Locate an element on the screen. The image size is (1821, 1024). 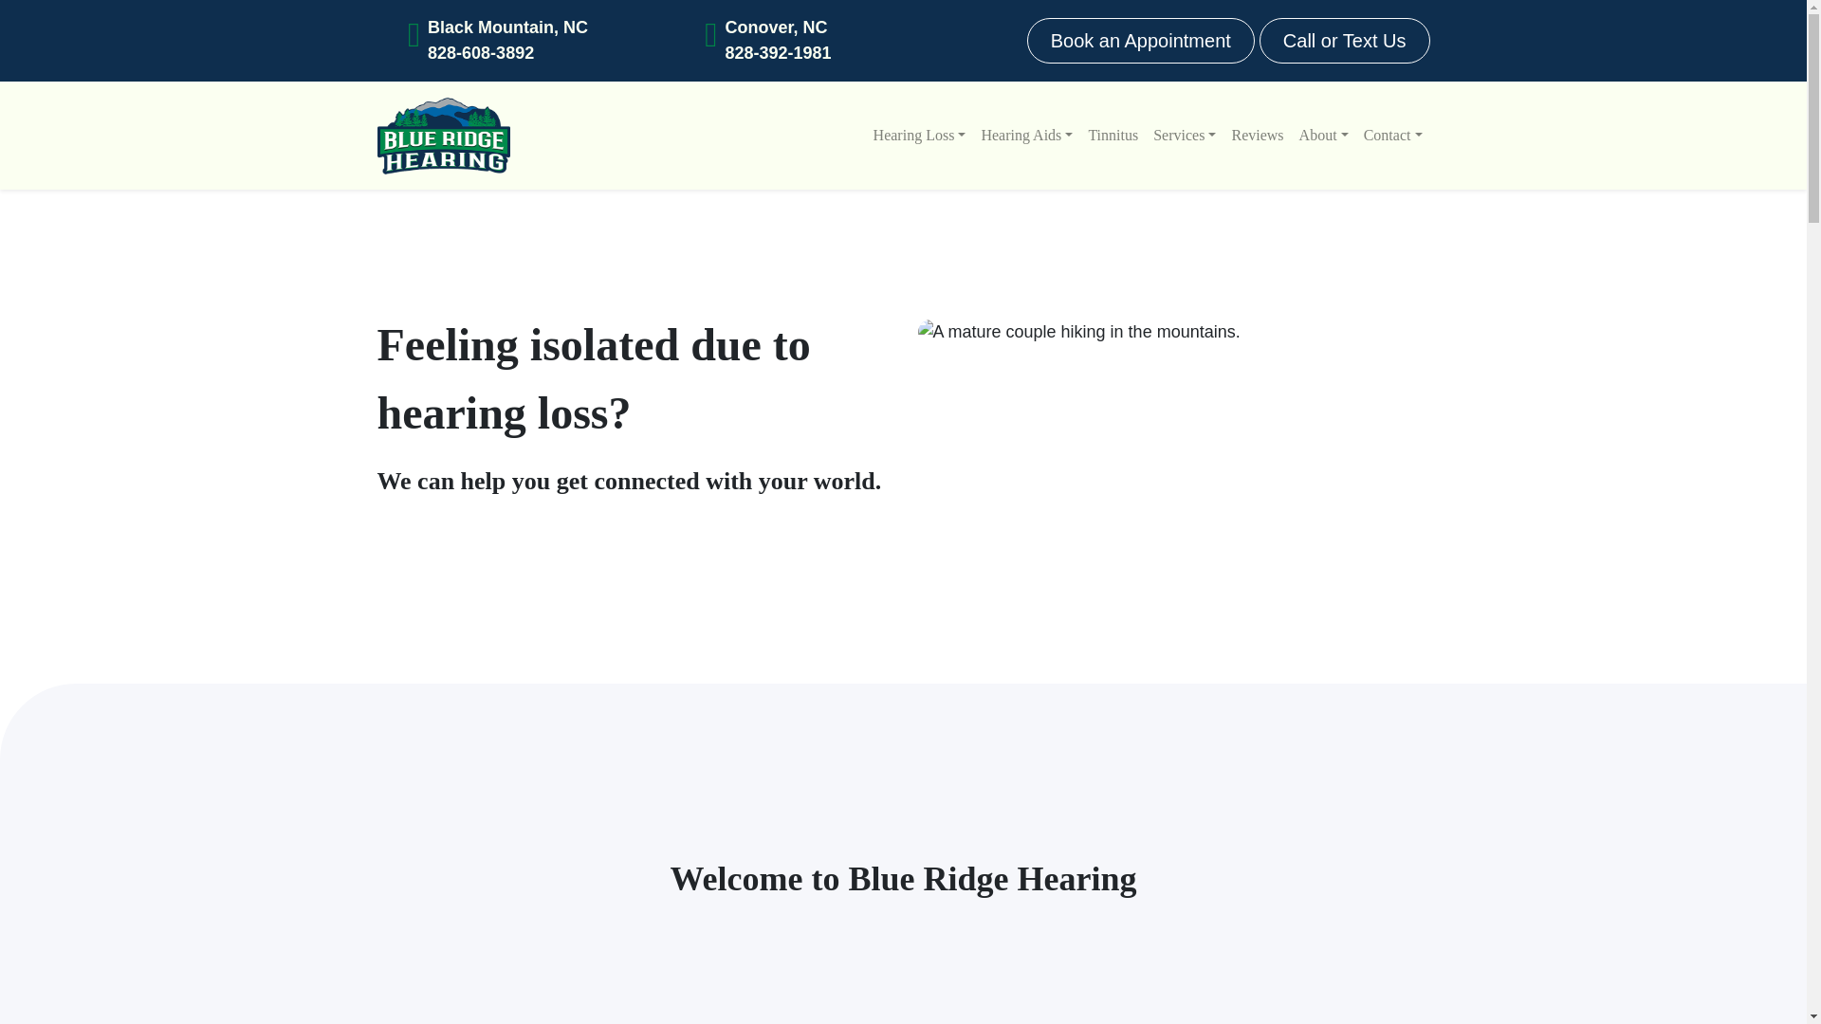
828-608-3892 is located at coordinates (508, 53).